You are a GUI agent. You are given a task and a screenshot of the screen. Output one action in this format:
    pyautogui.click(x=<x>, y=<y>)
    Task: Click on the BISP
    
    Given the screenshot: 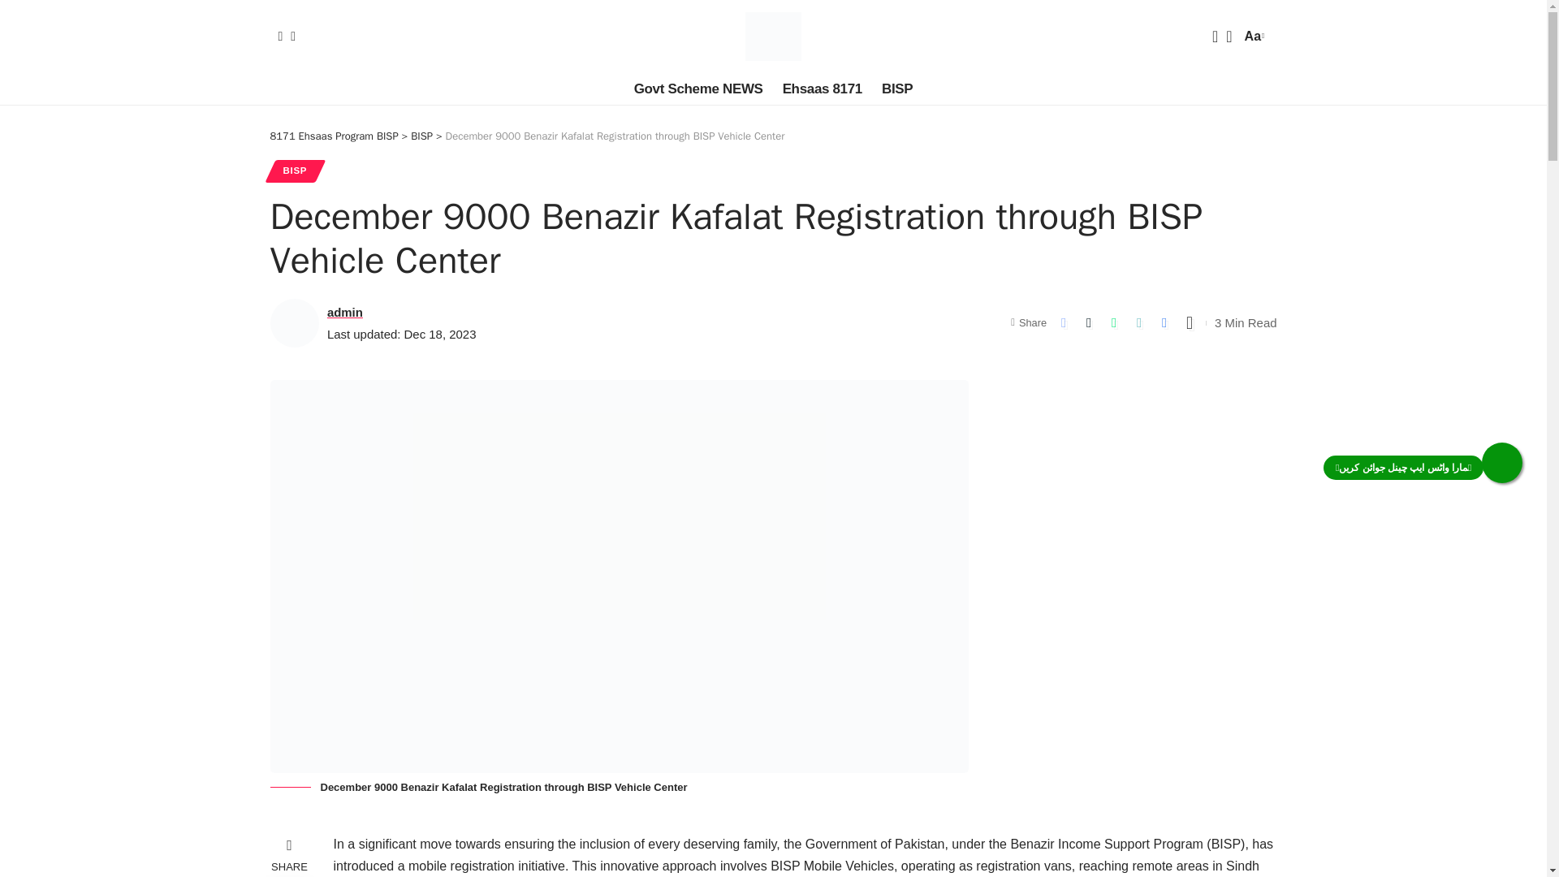 What is the action you would take?
    pyautogui.click(x=422, y=136)
    